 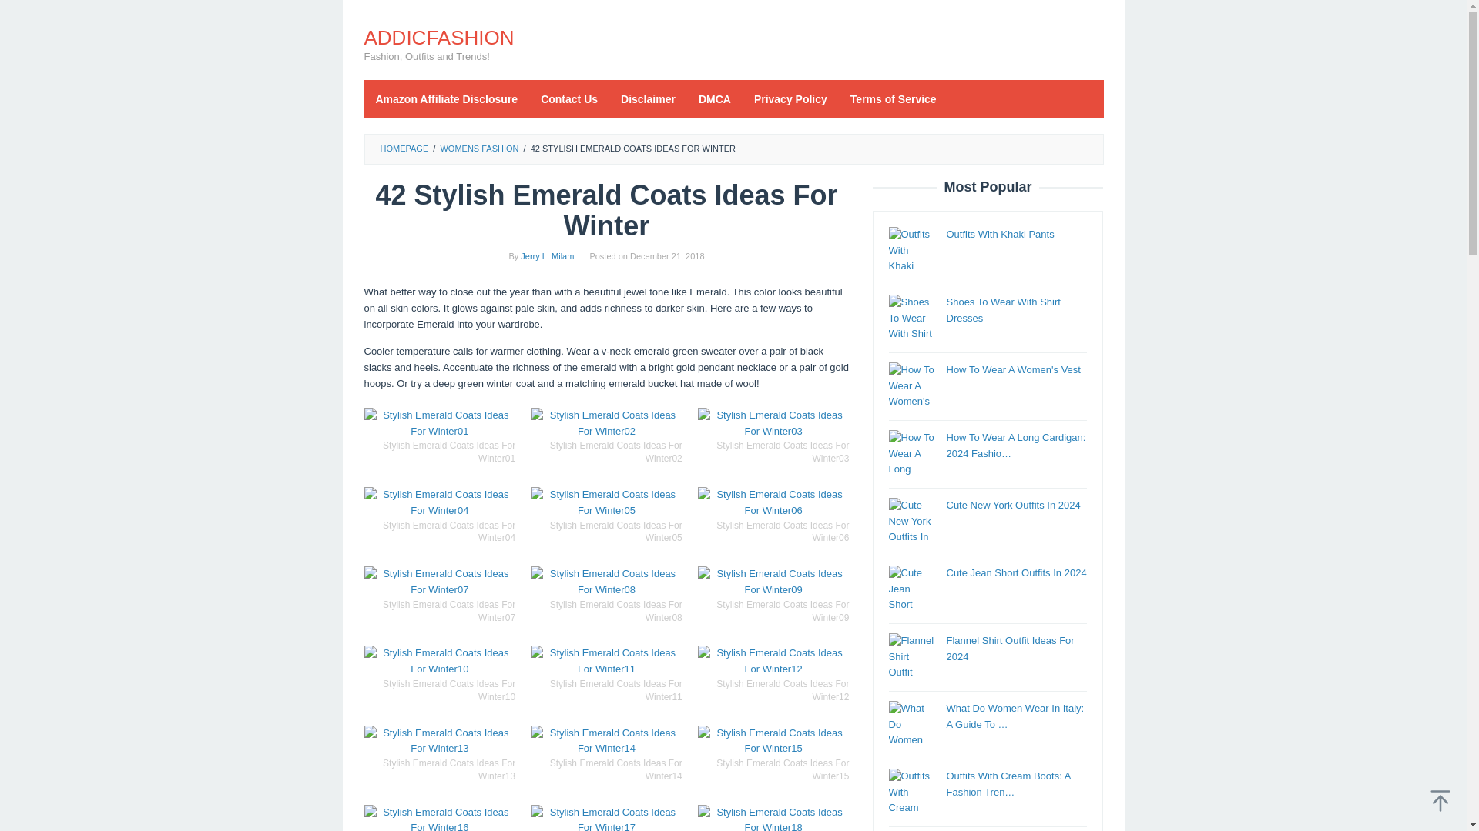 I want to click on Stylish Emerald Coats Ideas For Winter02, so click(x=606, y=424).